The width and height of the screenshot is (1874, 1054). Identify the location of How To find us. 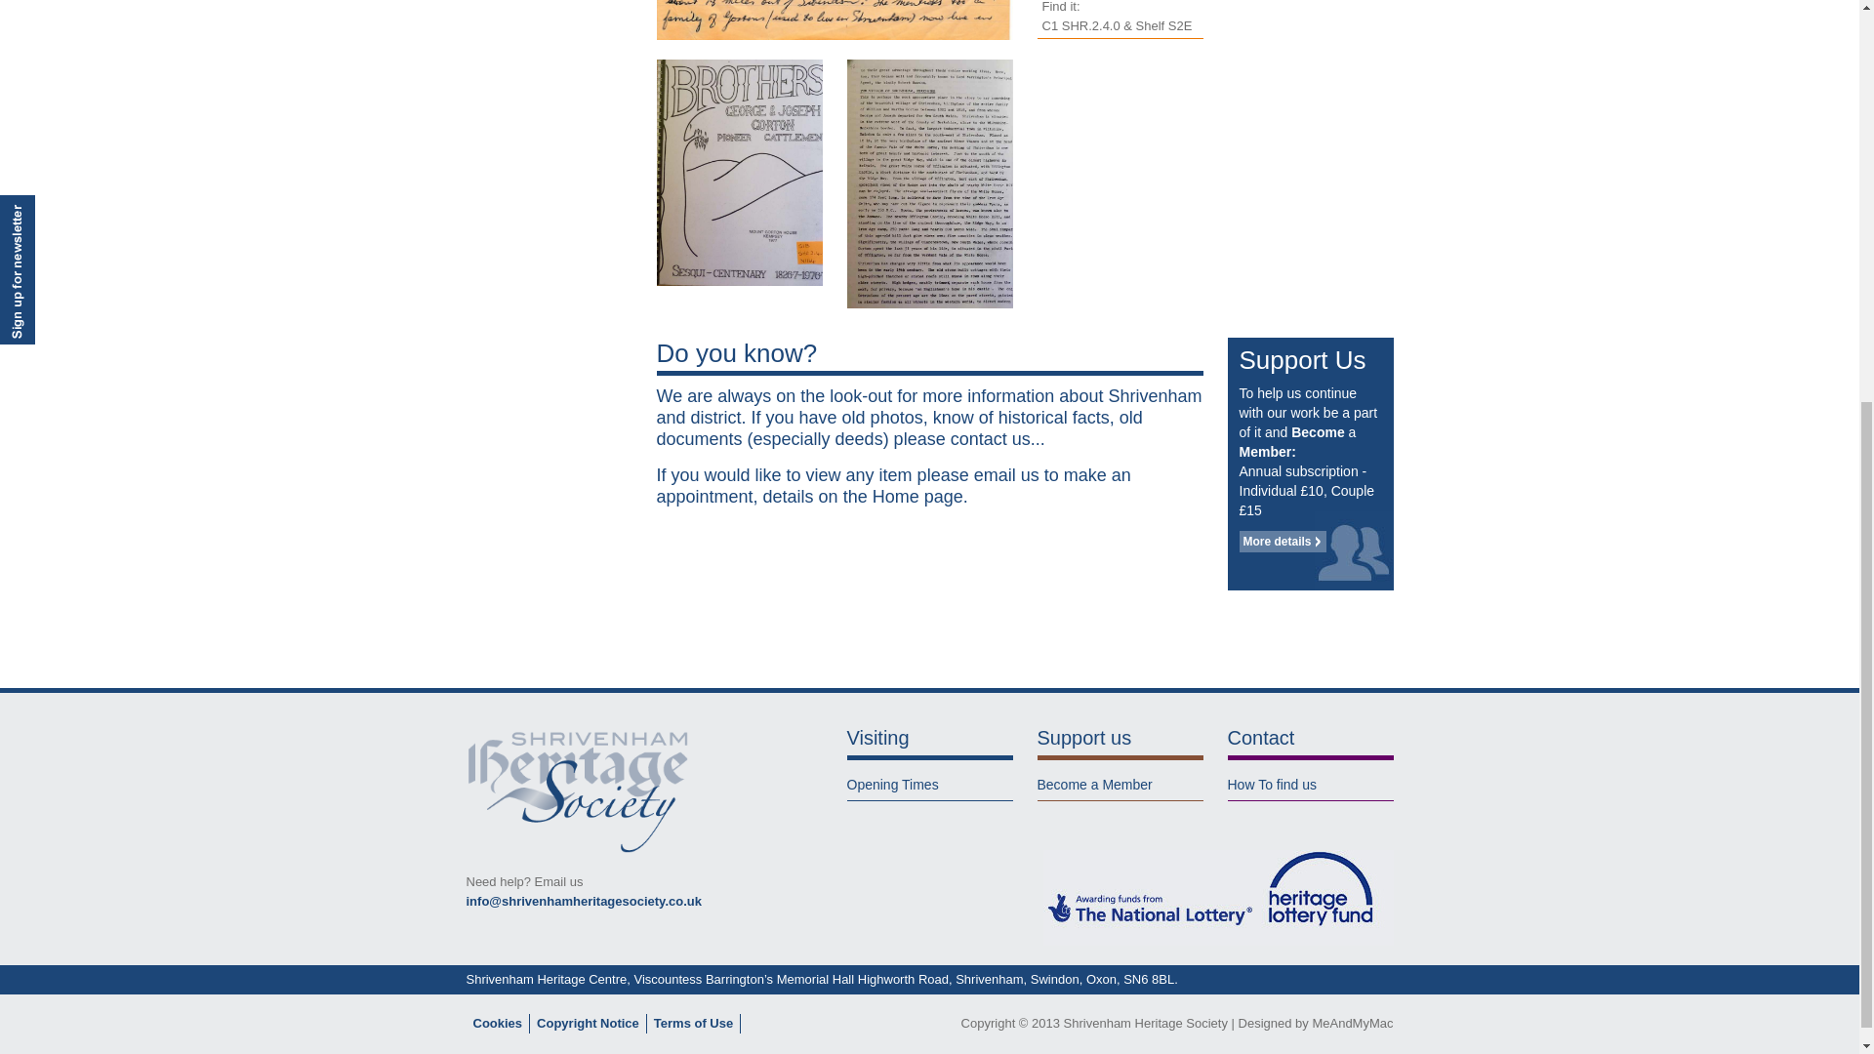
(1272, 785).